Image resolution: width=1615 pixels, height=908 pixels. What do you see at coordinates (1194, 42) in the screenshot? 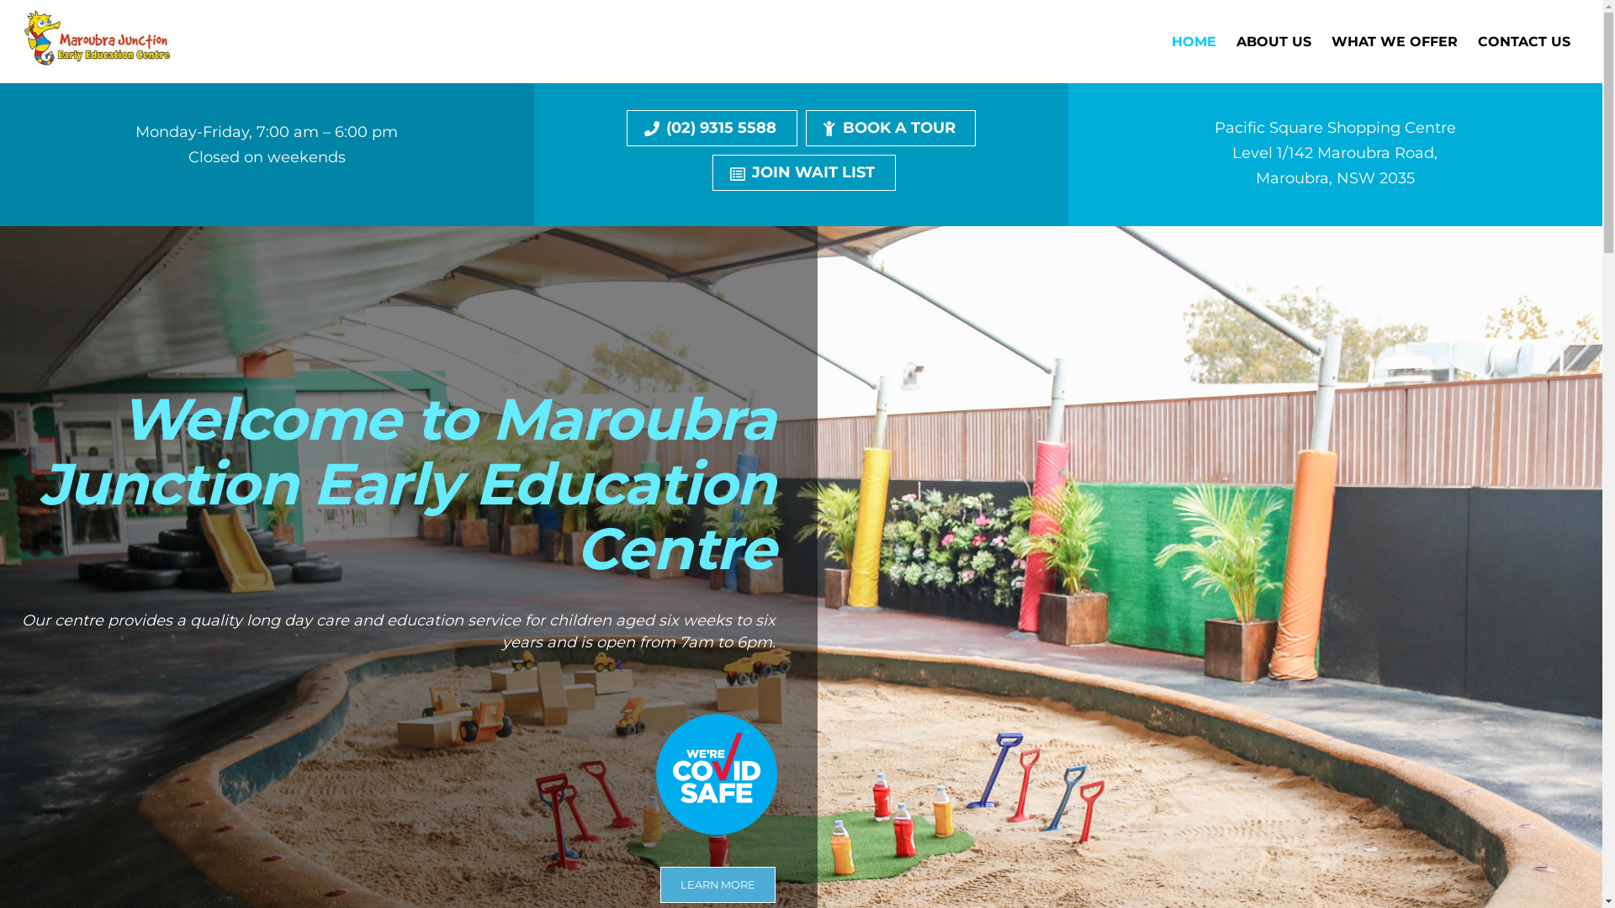
I see `HOME` at bounding box center [1194, 42].